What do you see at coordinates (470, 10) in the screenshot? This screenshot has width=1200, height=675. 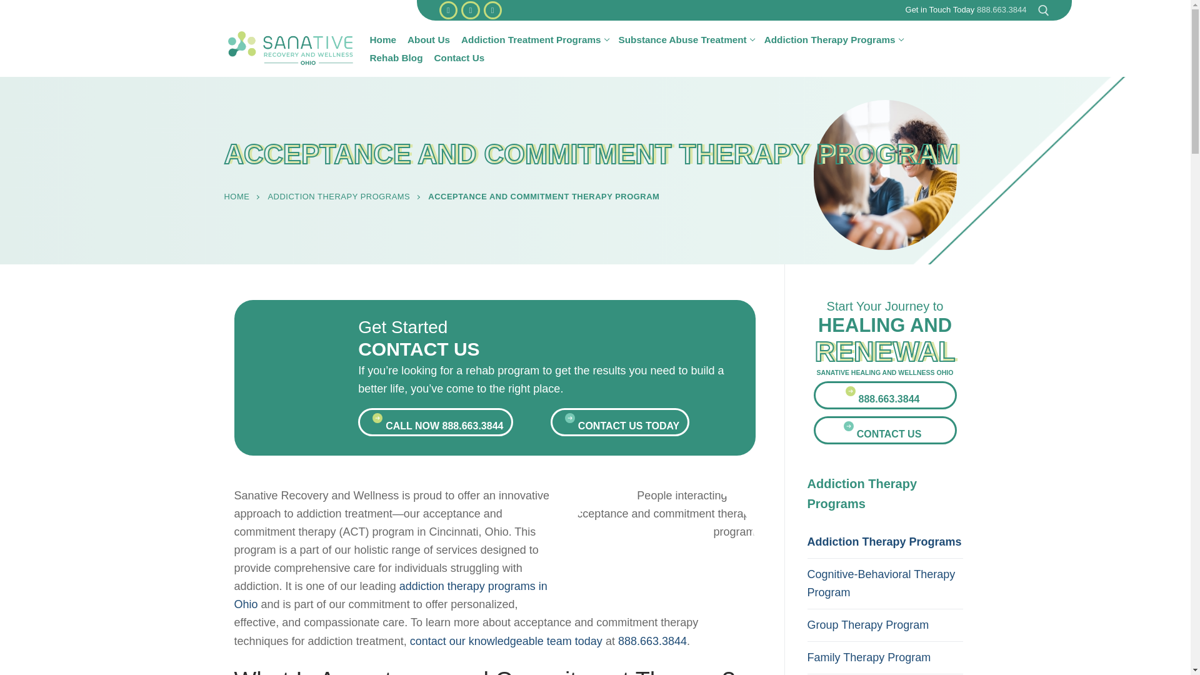 I see `Instagram` at bounding box center [470, 10].